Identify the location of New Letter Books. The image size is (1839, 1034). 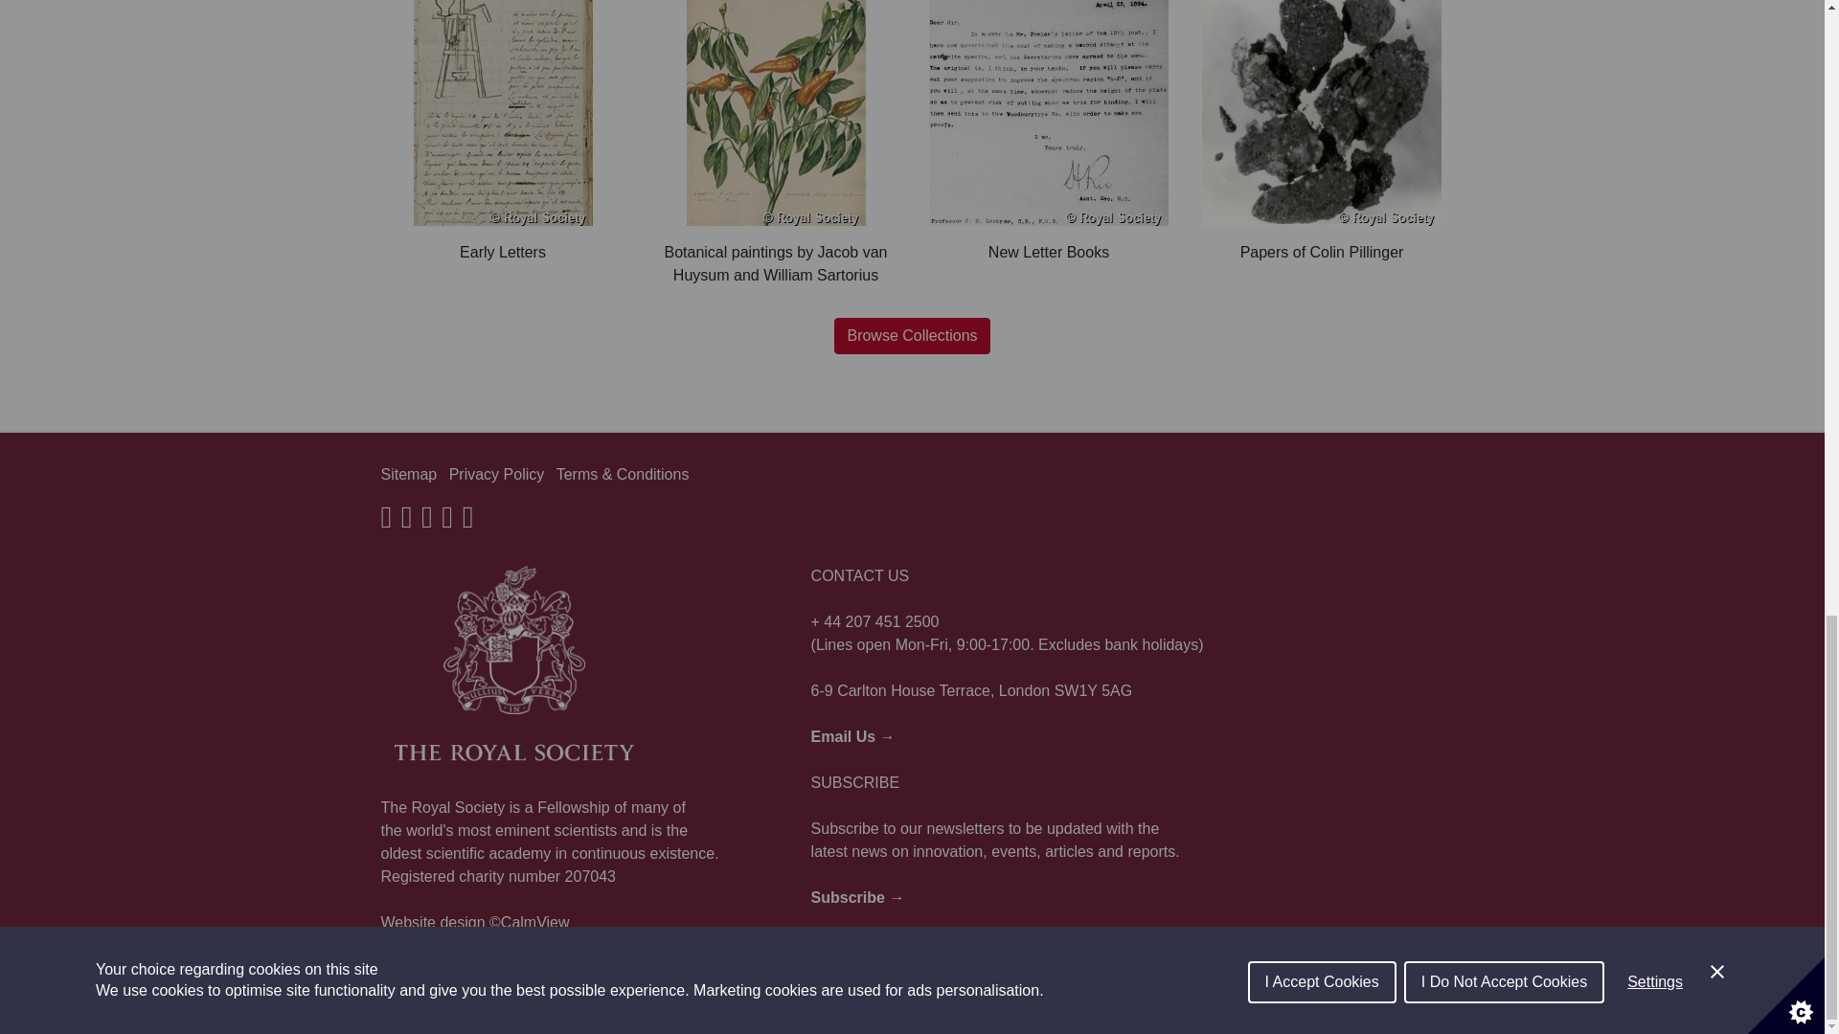
(1049, 132).